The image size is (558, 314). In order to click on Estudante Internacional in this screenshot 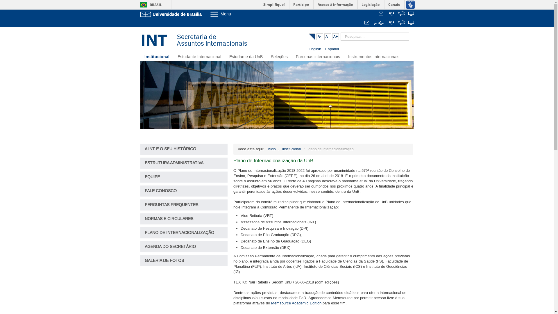, I will do `click(199, 57)`.